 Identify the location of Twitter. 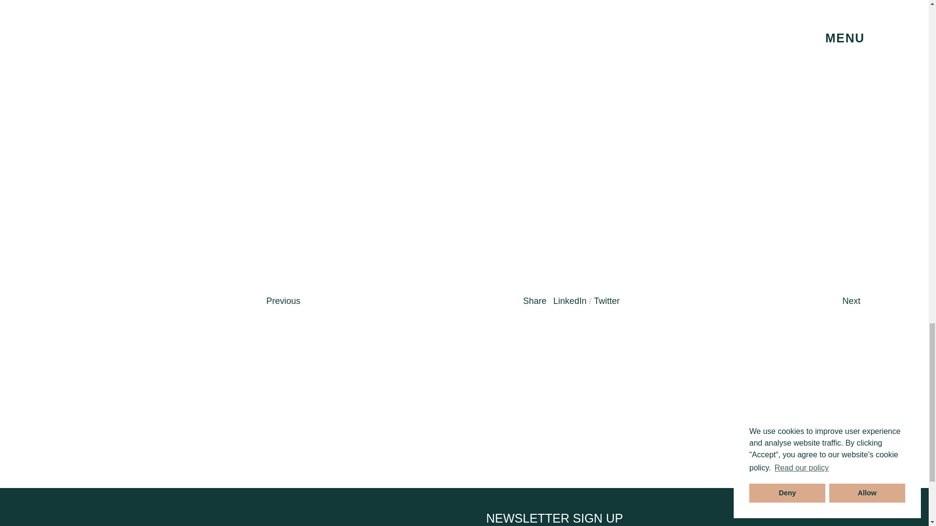
(606, 301).